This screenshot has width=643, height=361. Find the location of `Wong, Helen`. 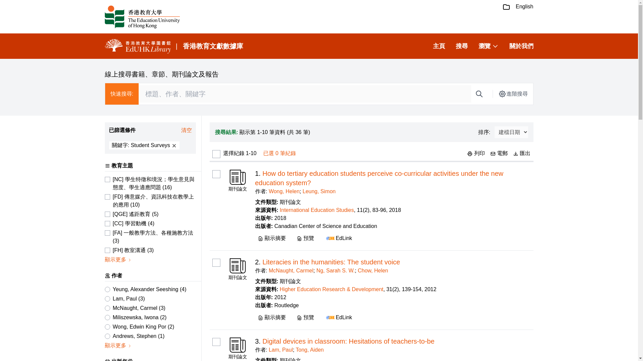

Wong, Helen is located at coordinates (284, 191).